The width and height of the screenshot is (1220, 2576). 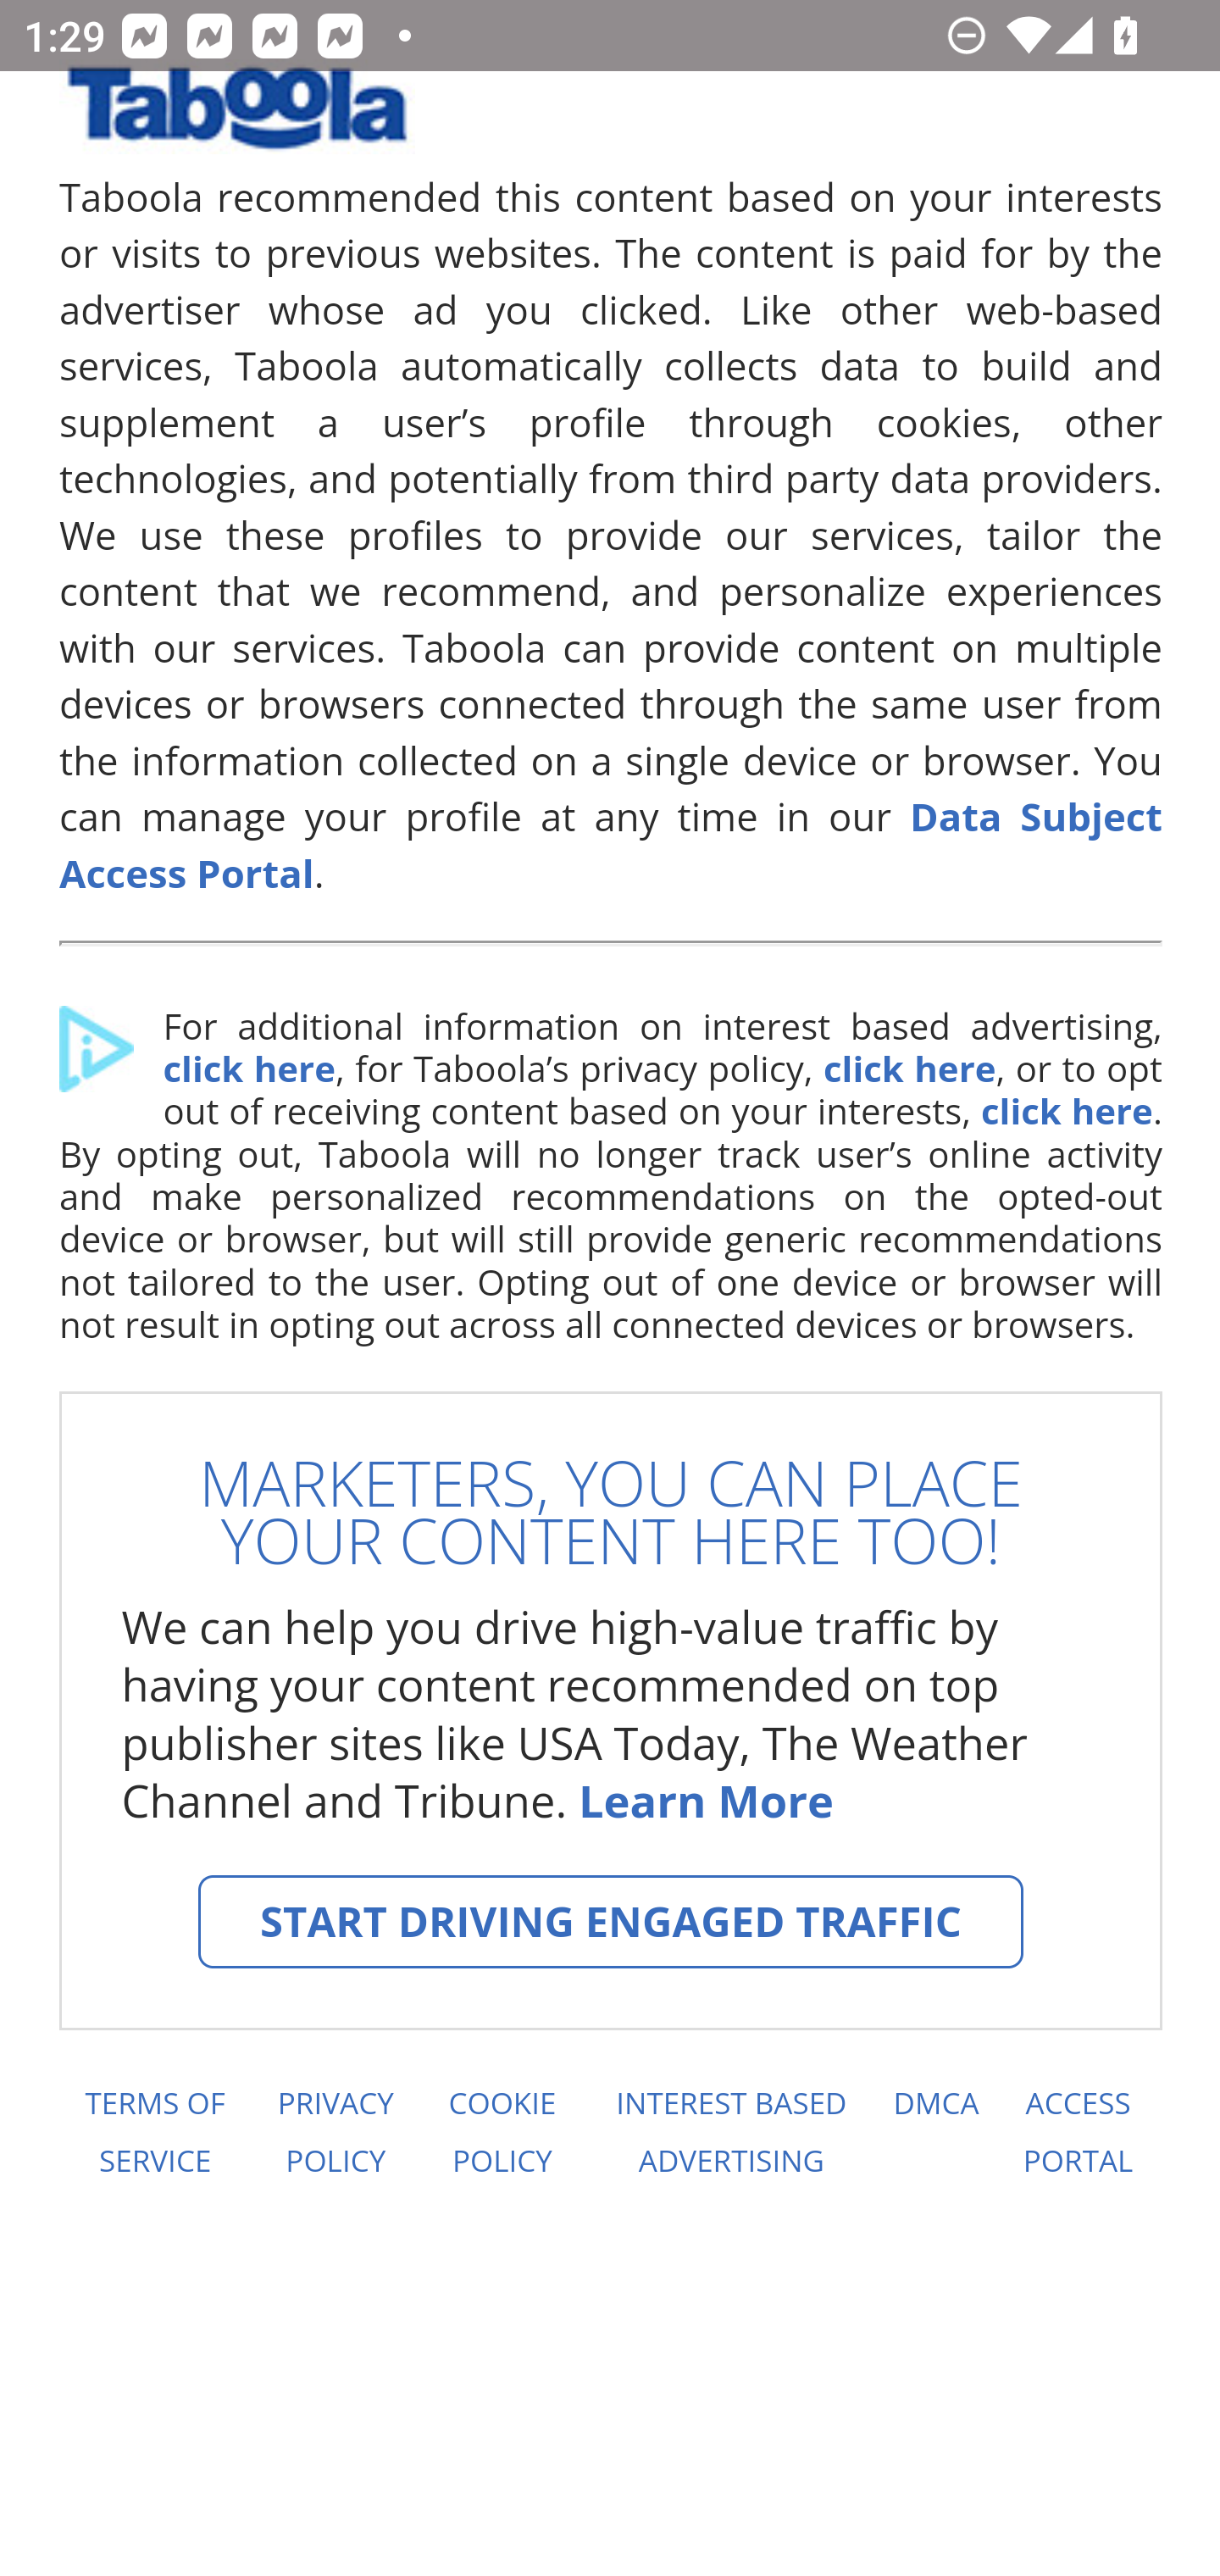 I want to click on Taboola, so click(x=237, y=120).